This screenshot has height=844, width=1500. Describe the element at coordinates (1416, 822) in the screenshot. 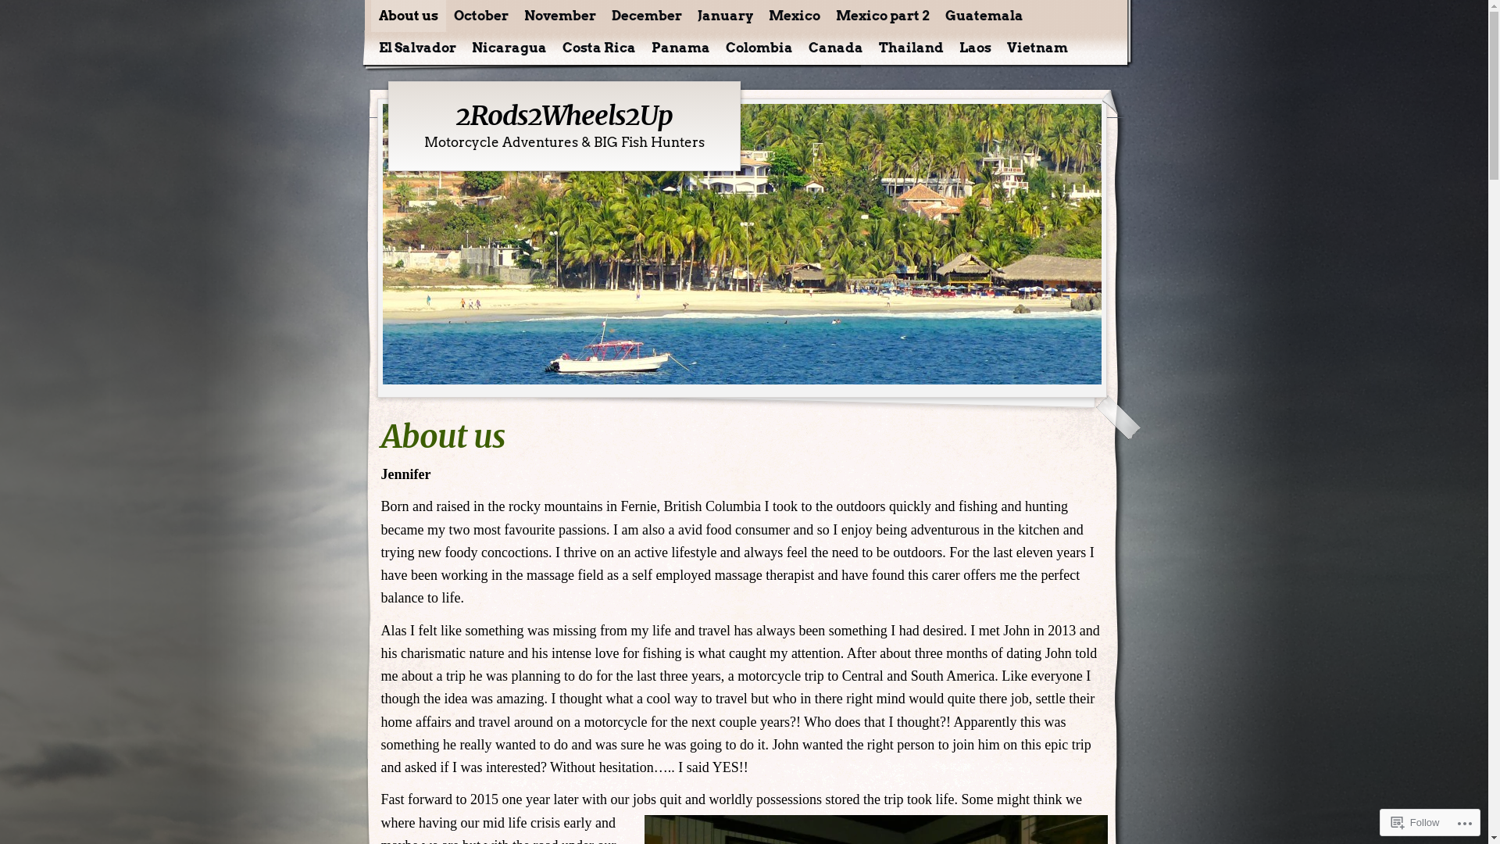

I see `Follow` at that location.